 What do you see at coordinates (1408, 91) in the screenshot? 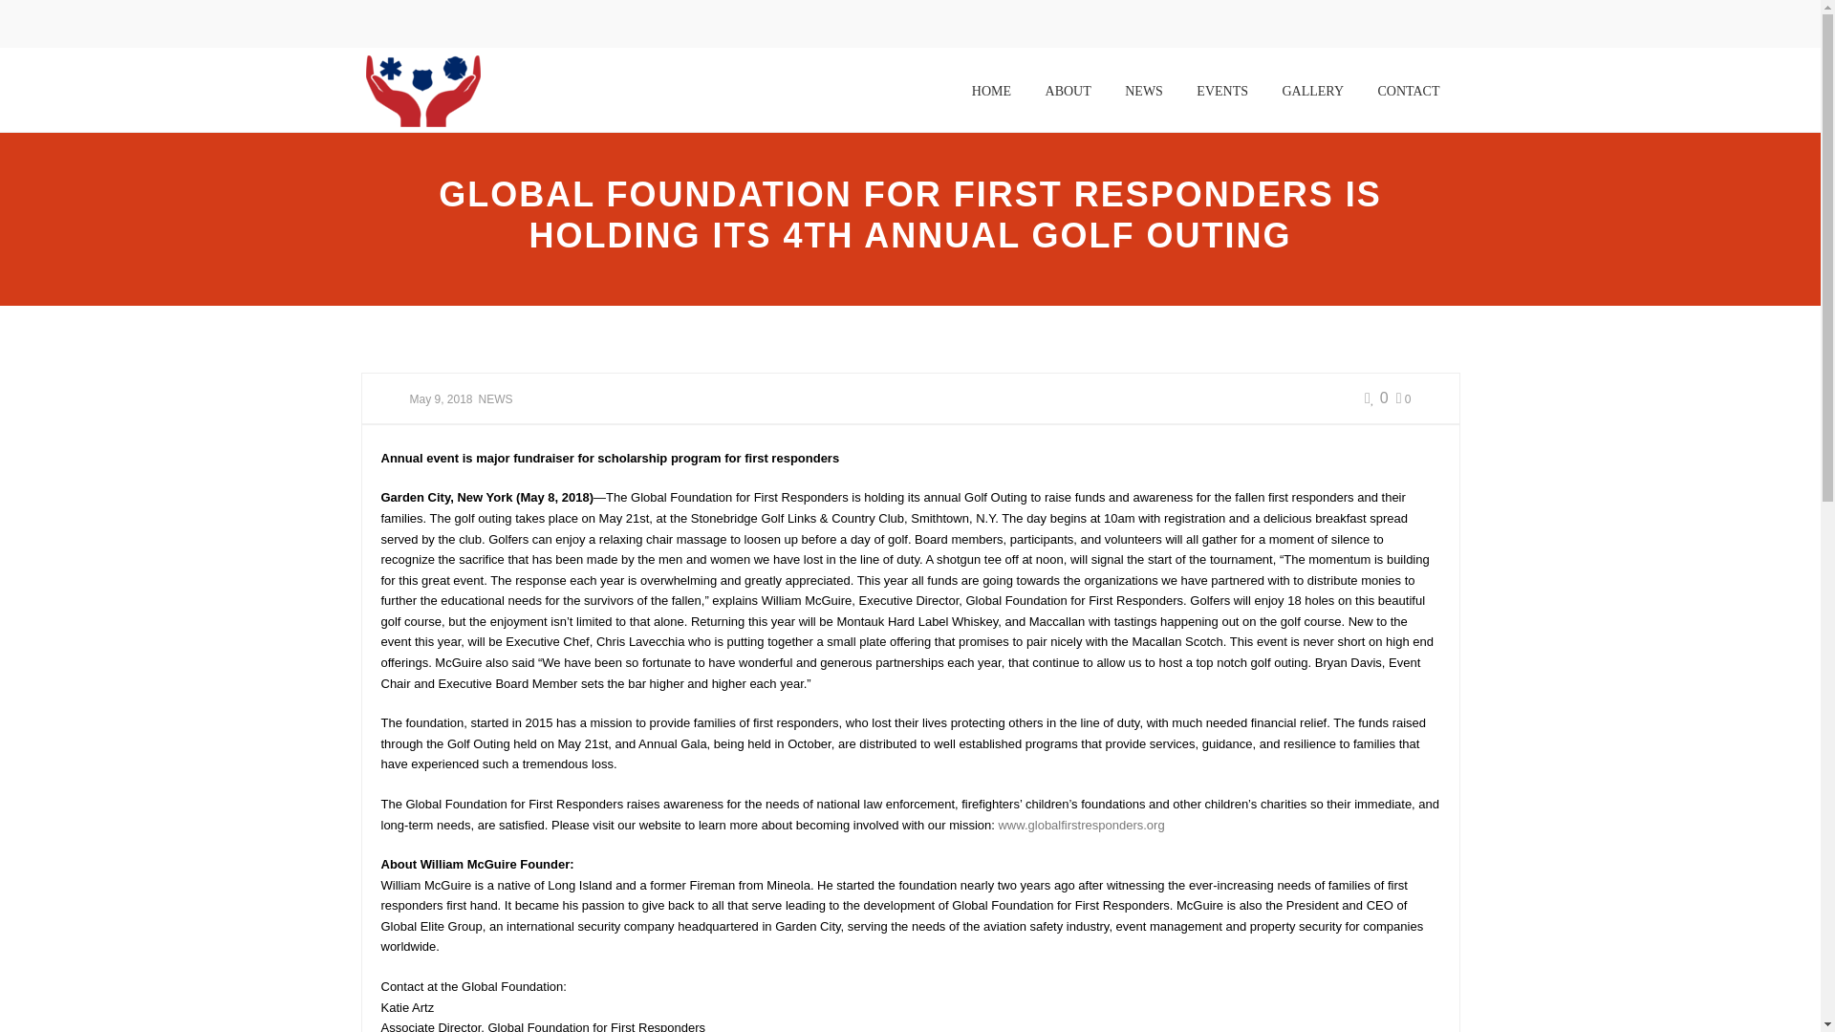
I see `CONTACT` at bounding box center [1408, 91].